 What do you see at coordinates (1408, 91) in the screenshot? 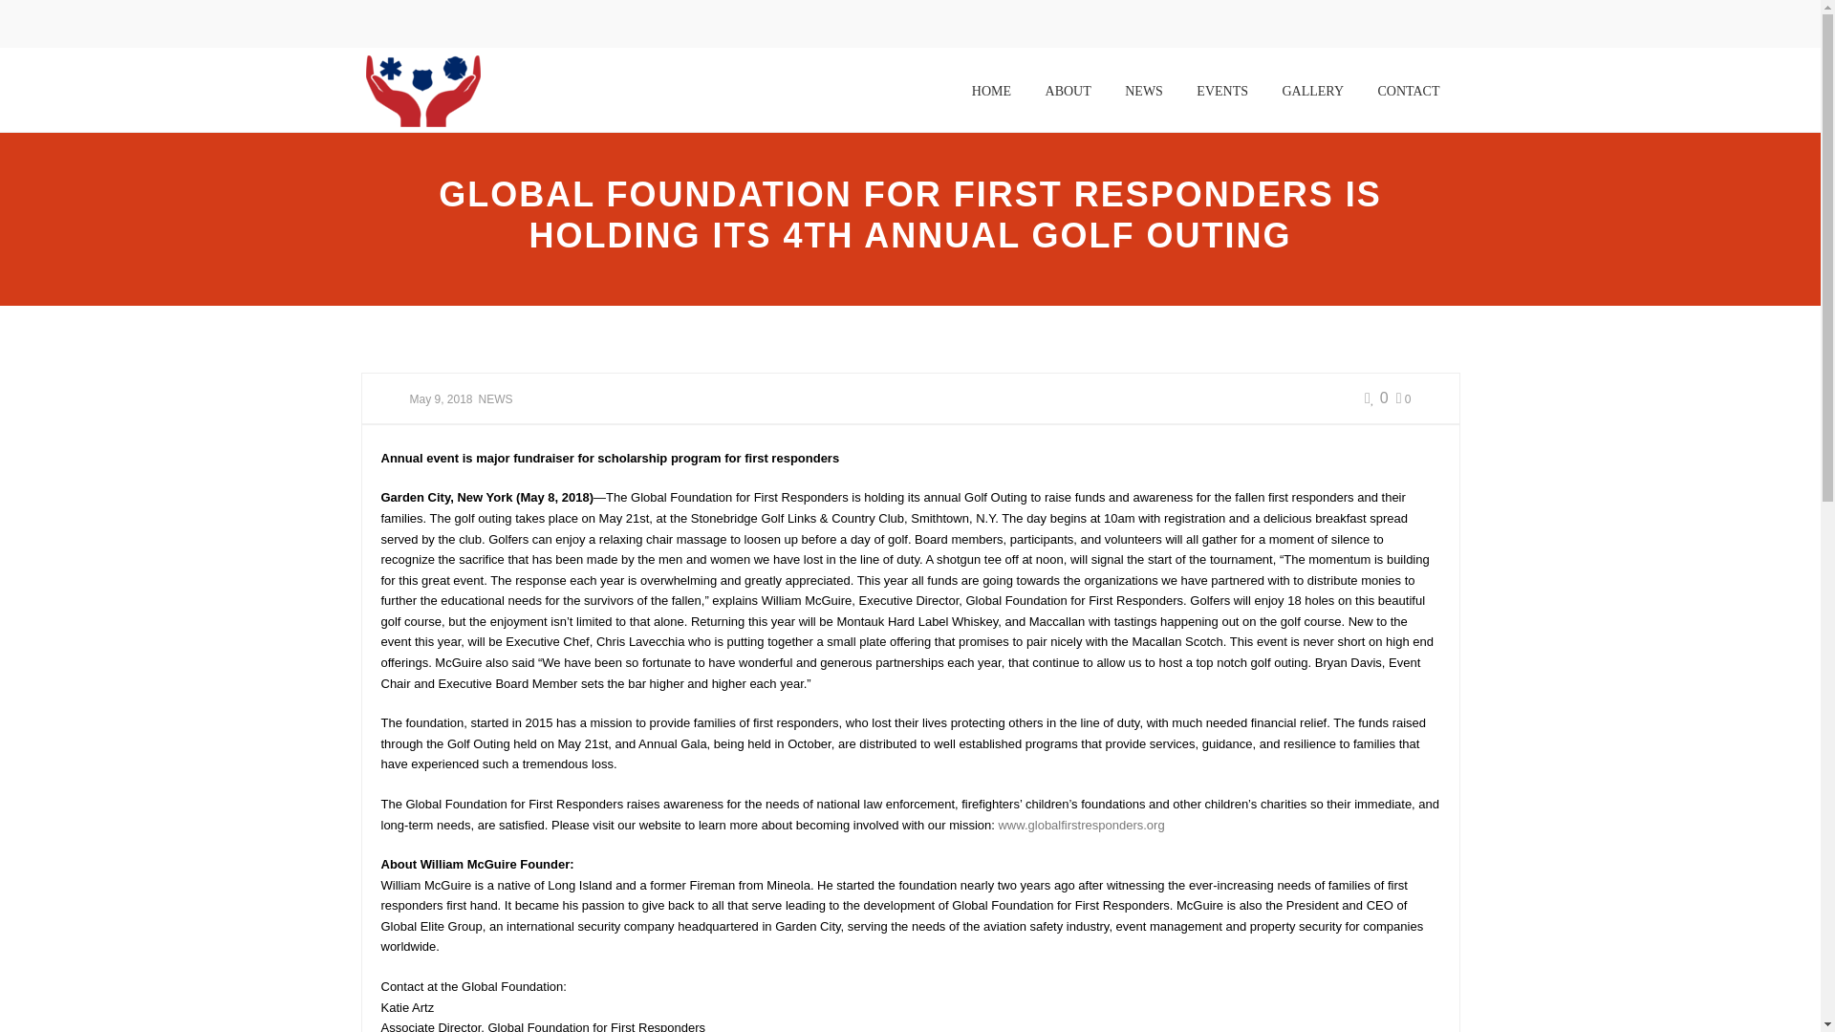
I see `CONTACT` at bounding box center [1408, 91].